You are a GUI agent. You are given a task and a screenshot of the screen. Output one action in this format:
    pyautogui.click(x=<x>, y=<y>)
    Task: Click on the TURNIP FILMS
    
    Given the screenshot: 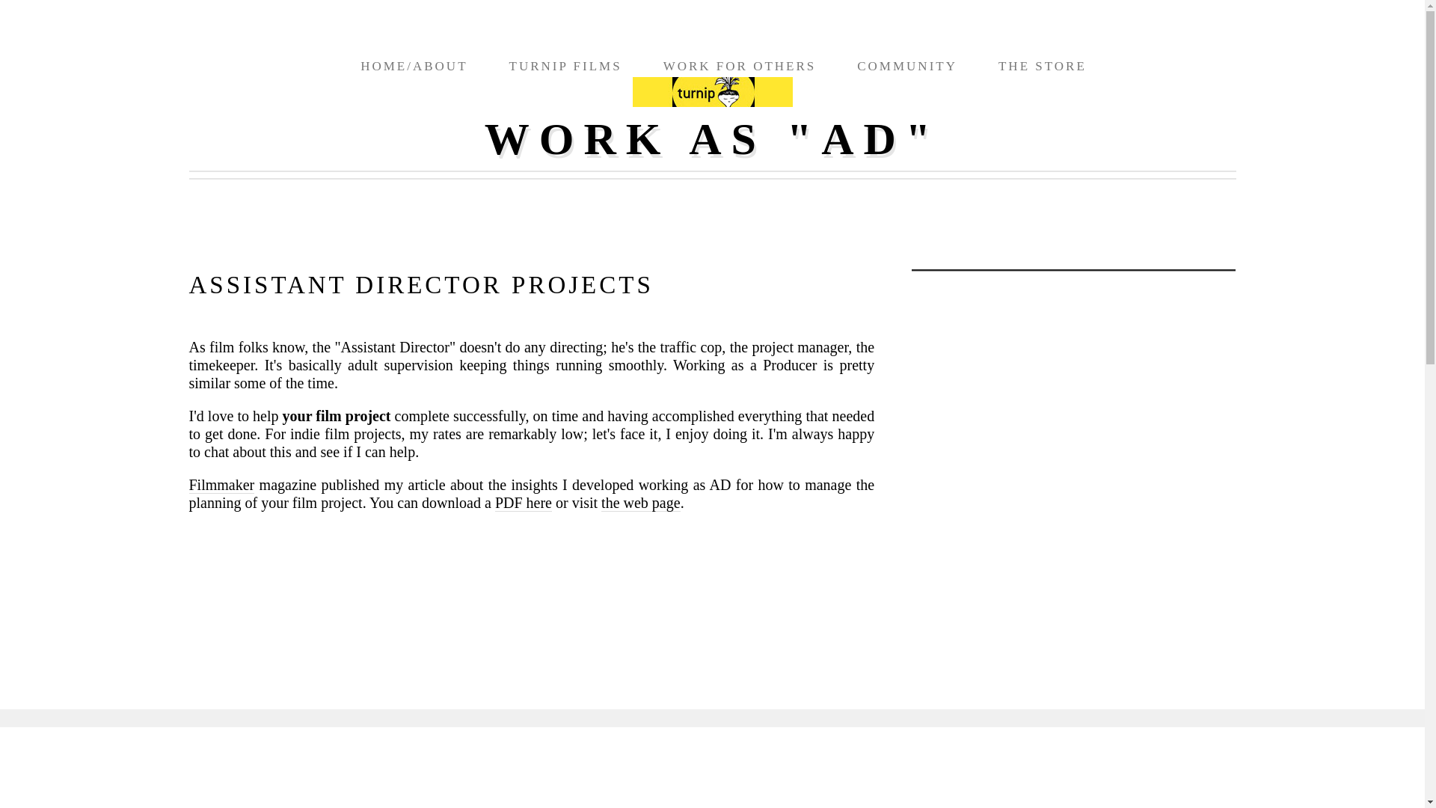 What is the action you would take?
    pyautogui.click(x=565, y=66)
    